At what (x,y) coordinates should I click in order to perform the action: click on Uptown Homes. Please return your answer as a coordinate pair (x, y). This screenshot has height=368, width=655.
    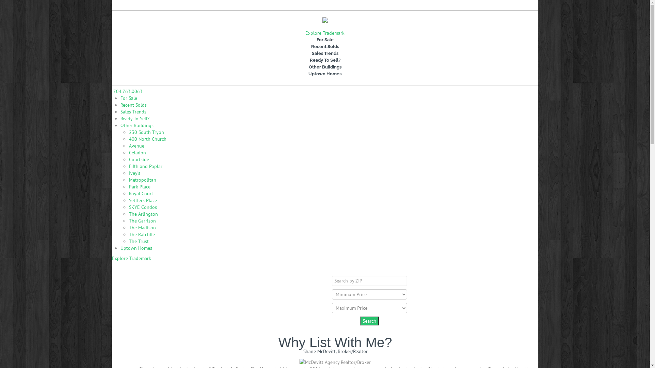
    Looking at the image, I should click on (136, 248).